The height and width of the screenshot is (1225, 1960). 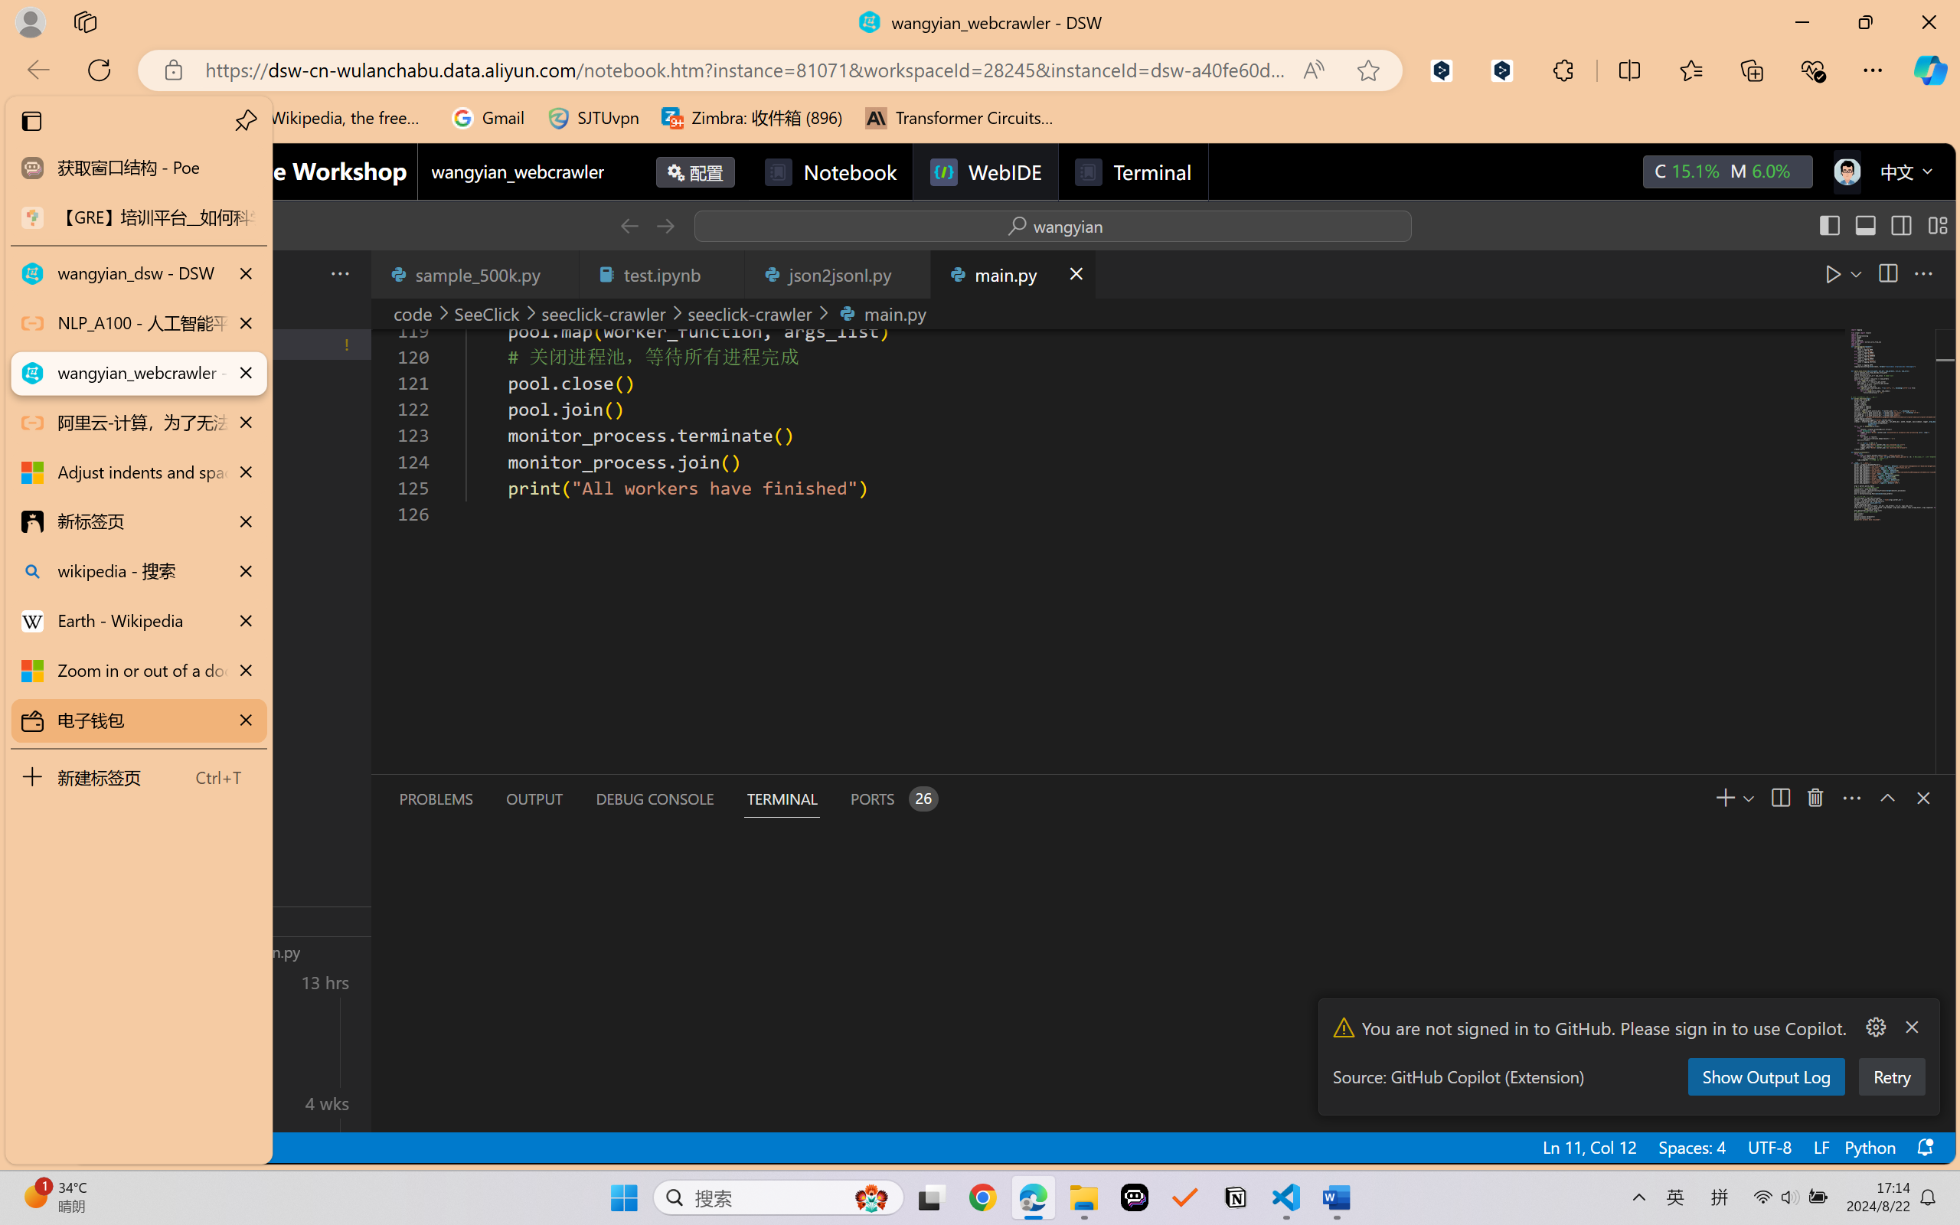 What do you see at coordinates (1846, 171) in the screenshot?
I see `Class: next-menu next-hoz widgets--iconMenu--BFkiHRM` at bounding box center [1846, 171].